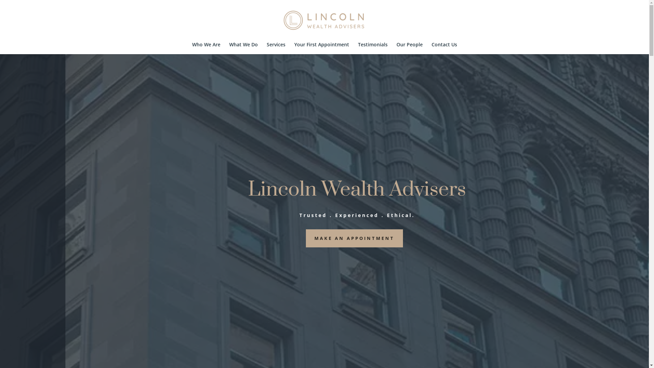  What do you see at coordinates (276, 48) in the screenshot?
I see `Services` at bounding box center [276, 48].